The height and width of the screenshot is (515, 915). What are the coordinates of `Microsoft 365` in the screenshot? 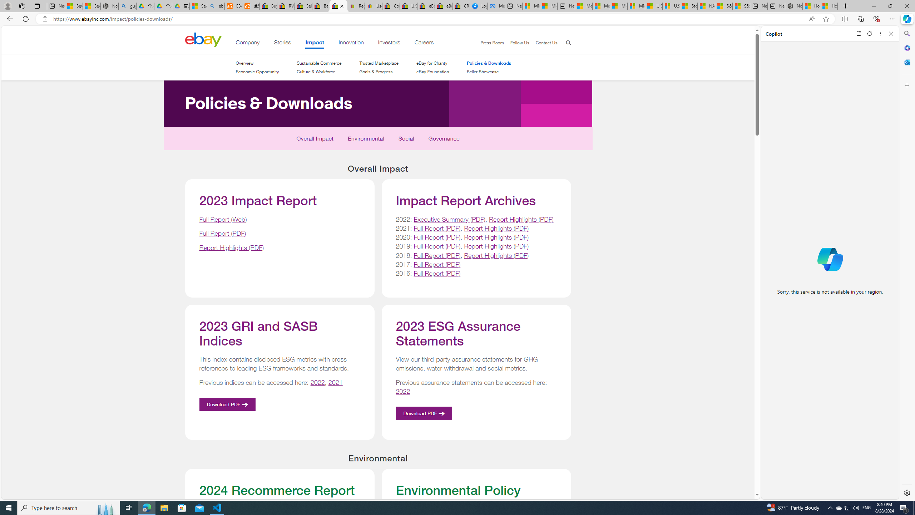 It's located at (906, 48).